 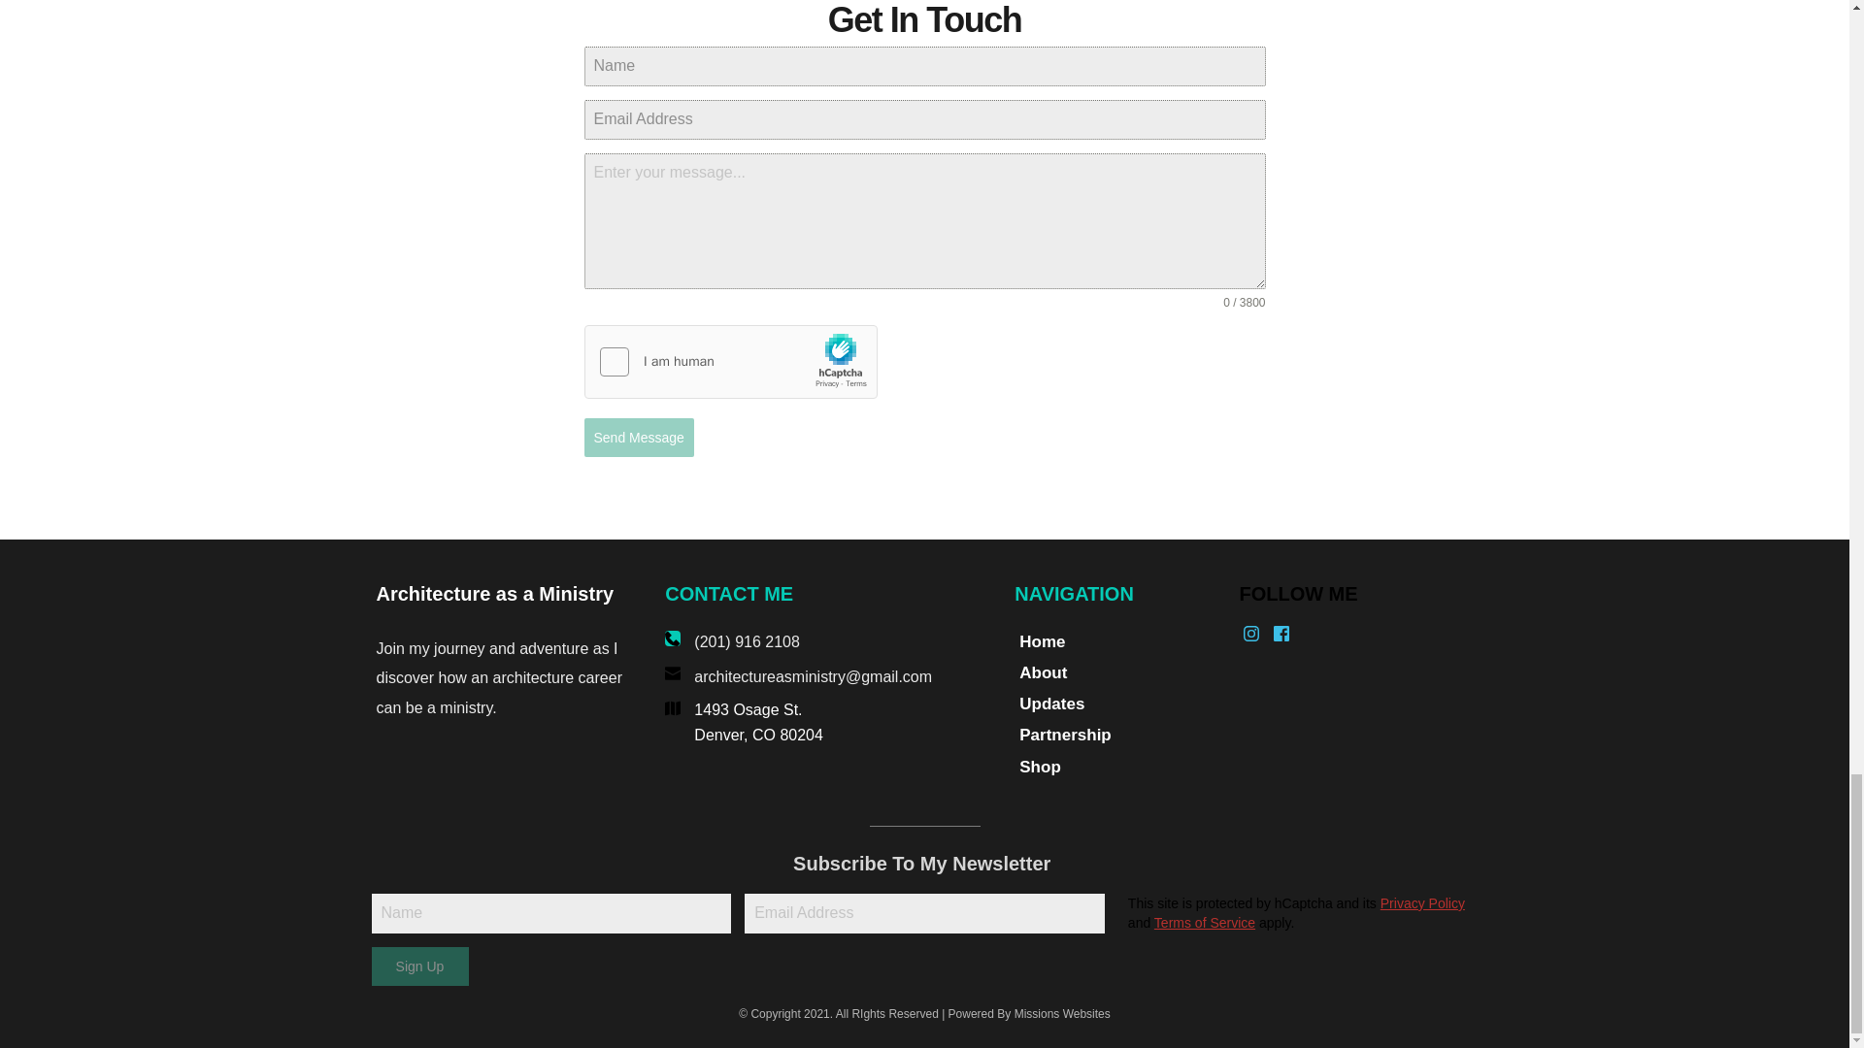 I want to click on Missions Websites, so click(x=1062, y=1013).